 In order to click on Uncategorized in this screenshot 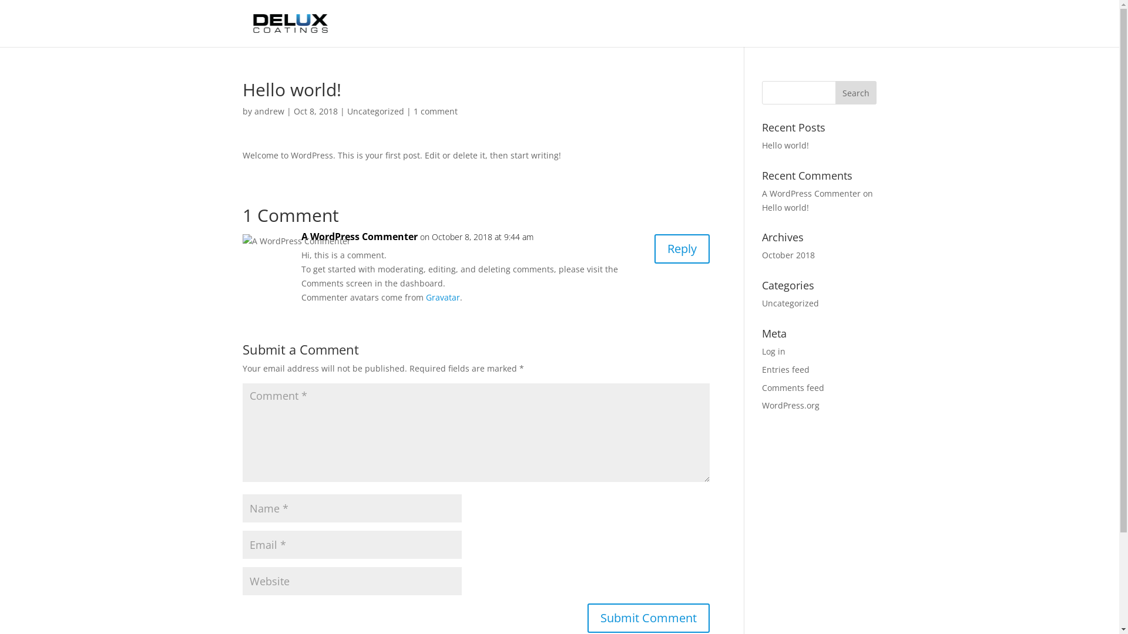, I will do `click(791, 303)`.